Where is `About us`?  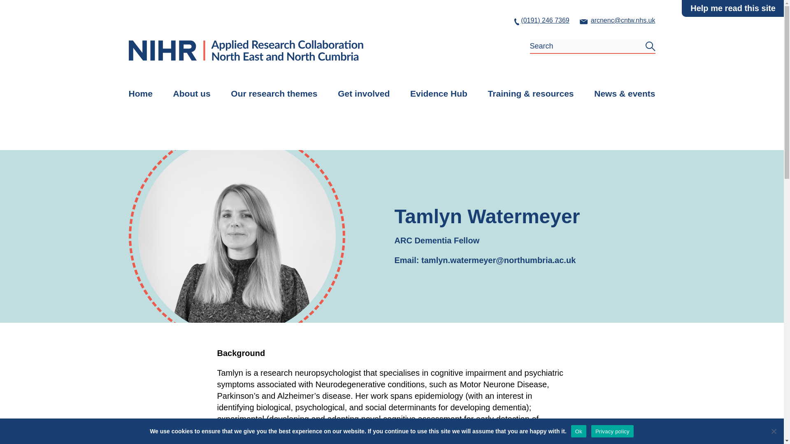 About us is located at coordinates (192, 93).